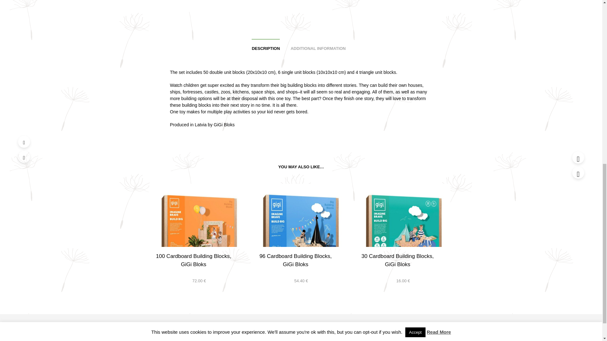  I want to click on DESCRIPTION, so click(266, 46).